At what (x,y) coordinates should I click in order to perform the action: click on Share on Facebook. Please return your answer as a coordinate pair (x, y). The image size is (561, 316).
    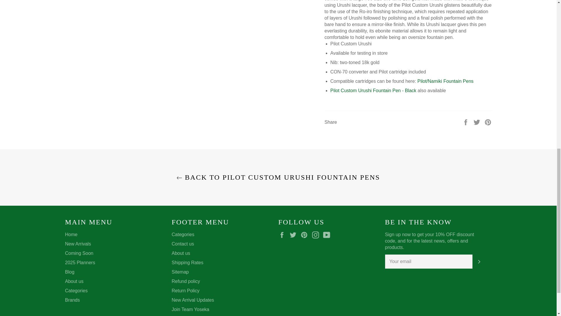
    Looking at the image, I should click on (466, 122).